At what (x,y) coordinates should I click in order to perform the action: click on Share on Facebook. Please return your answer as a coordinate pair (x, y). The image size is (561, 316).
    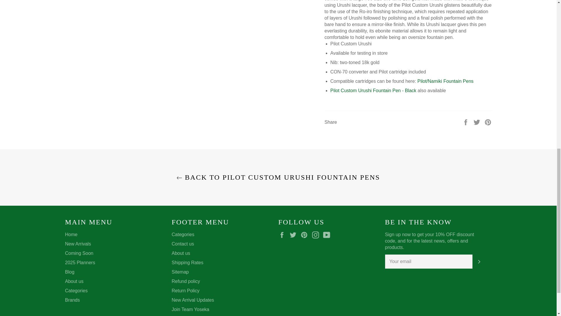
    Looking at the image, I should click on (466, 122).